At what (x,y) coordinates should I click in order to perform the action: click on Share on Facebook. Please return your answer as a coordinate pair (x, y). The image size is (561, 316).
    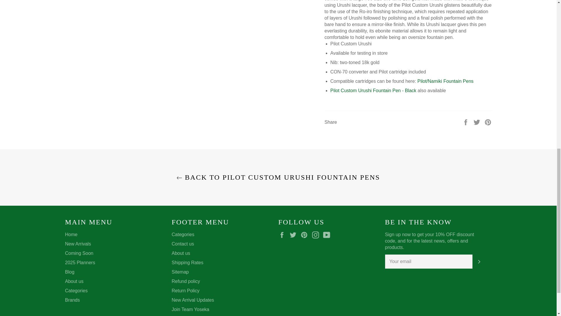
    Looking at the image, I should click on (466, 122).